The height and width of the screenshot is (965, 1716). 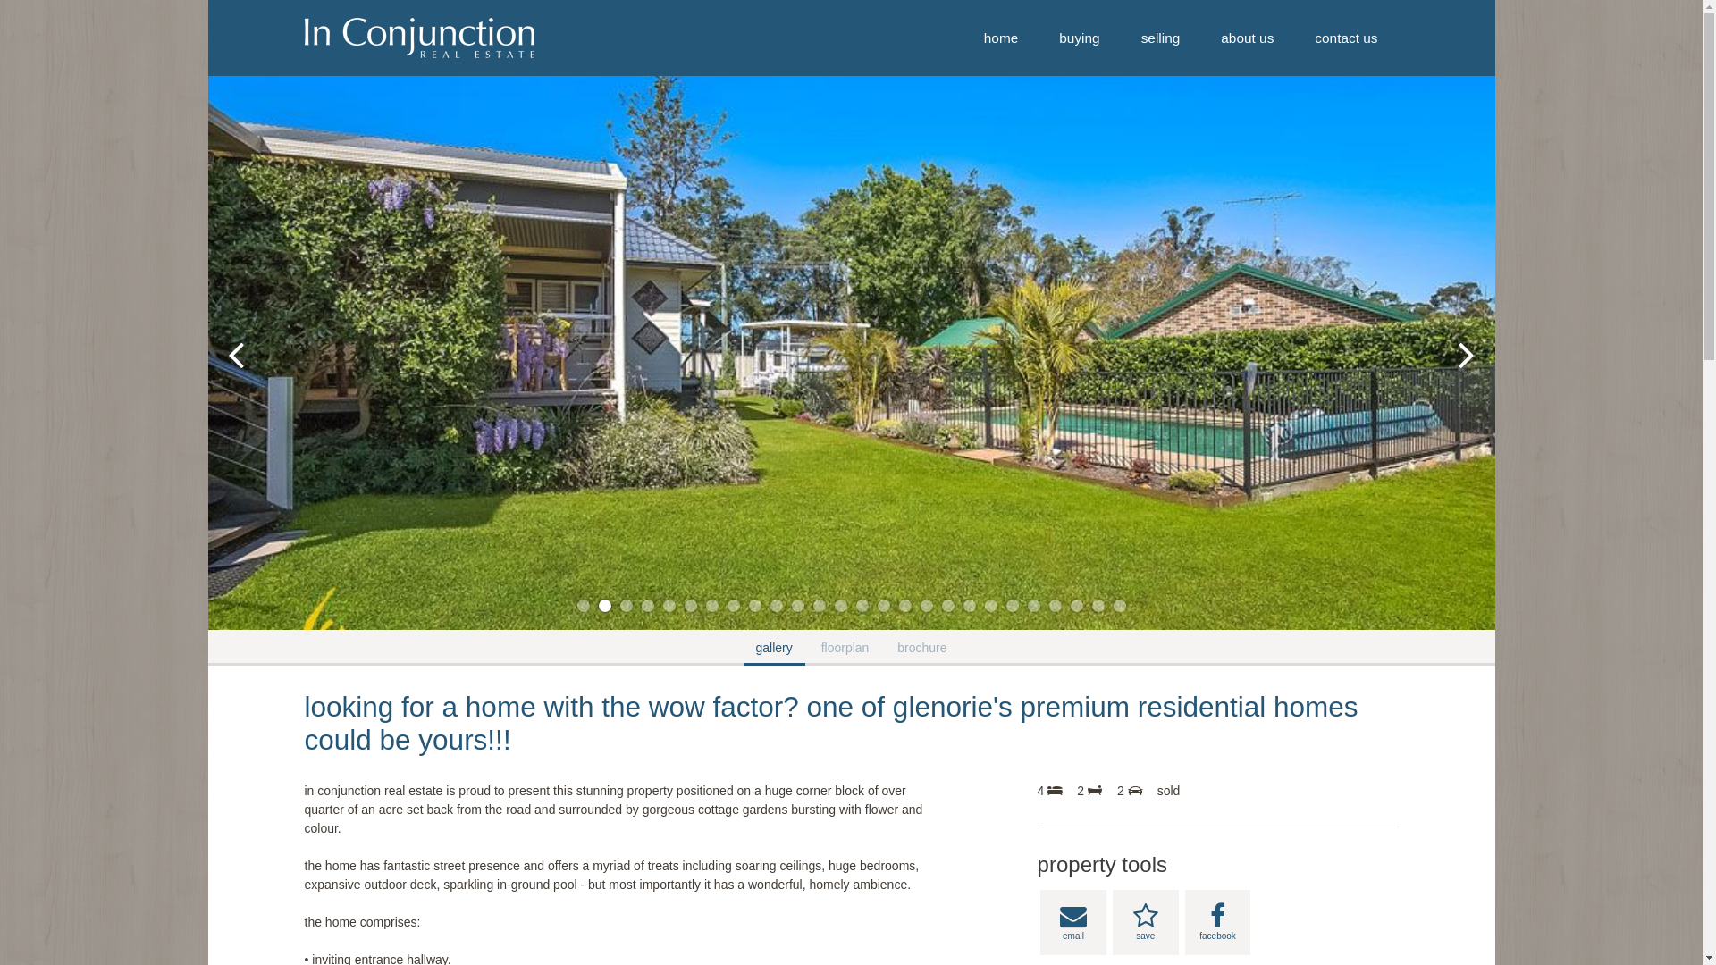 I want to click on home, so click(x=1001, y=38).